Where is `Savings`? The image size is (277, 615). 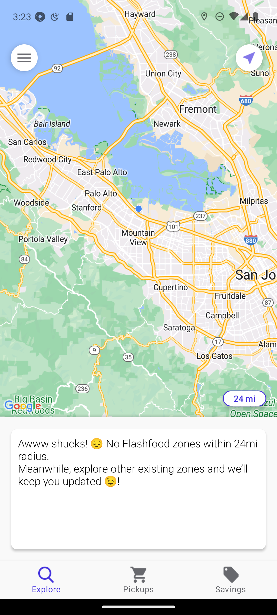
Savings is located at coordinates (231, 580).